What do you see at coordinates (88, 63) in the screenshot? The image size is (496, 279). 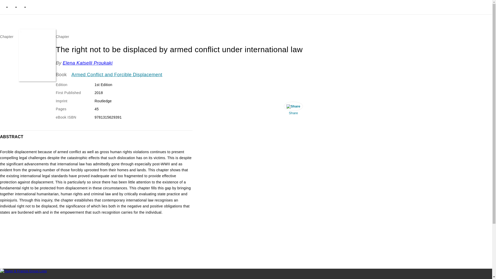 I see `Elena Katselli Proukaki` at bounding box center [88, 63].